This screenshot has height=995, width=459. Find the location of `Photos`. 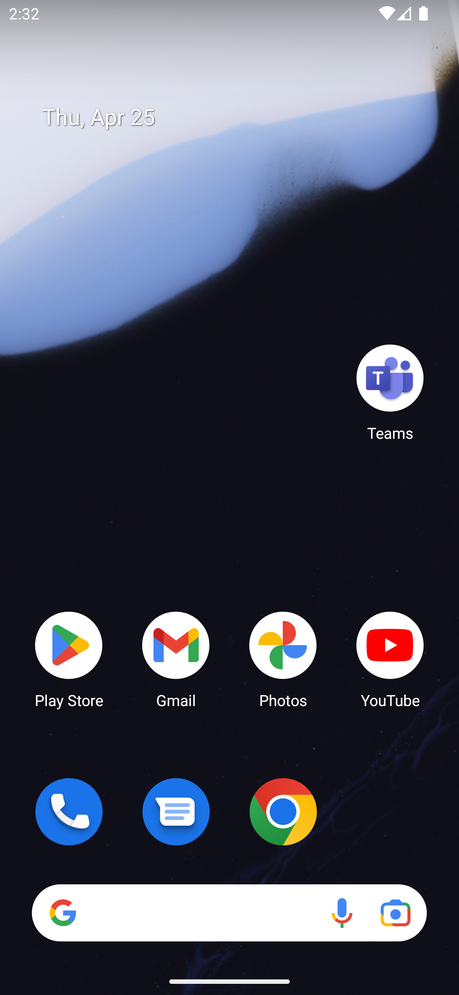

Photos is located at coordinates (283, 659).